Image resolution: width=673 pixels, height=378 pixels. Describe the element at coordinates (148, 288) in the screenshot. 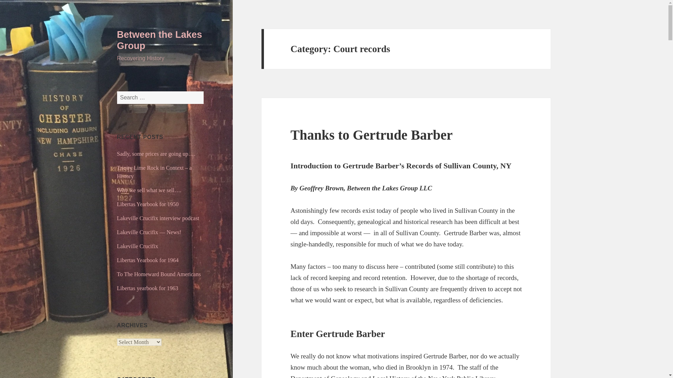

I see `Libertas yearbook for 1963` at that location.